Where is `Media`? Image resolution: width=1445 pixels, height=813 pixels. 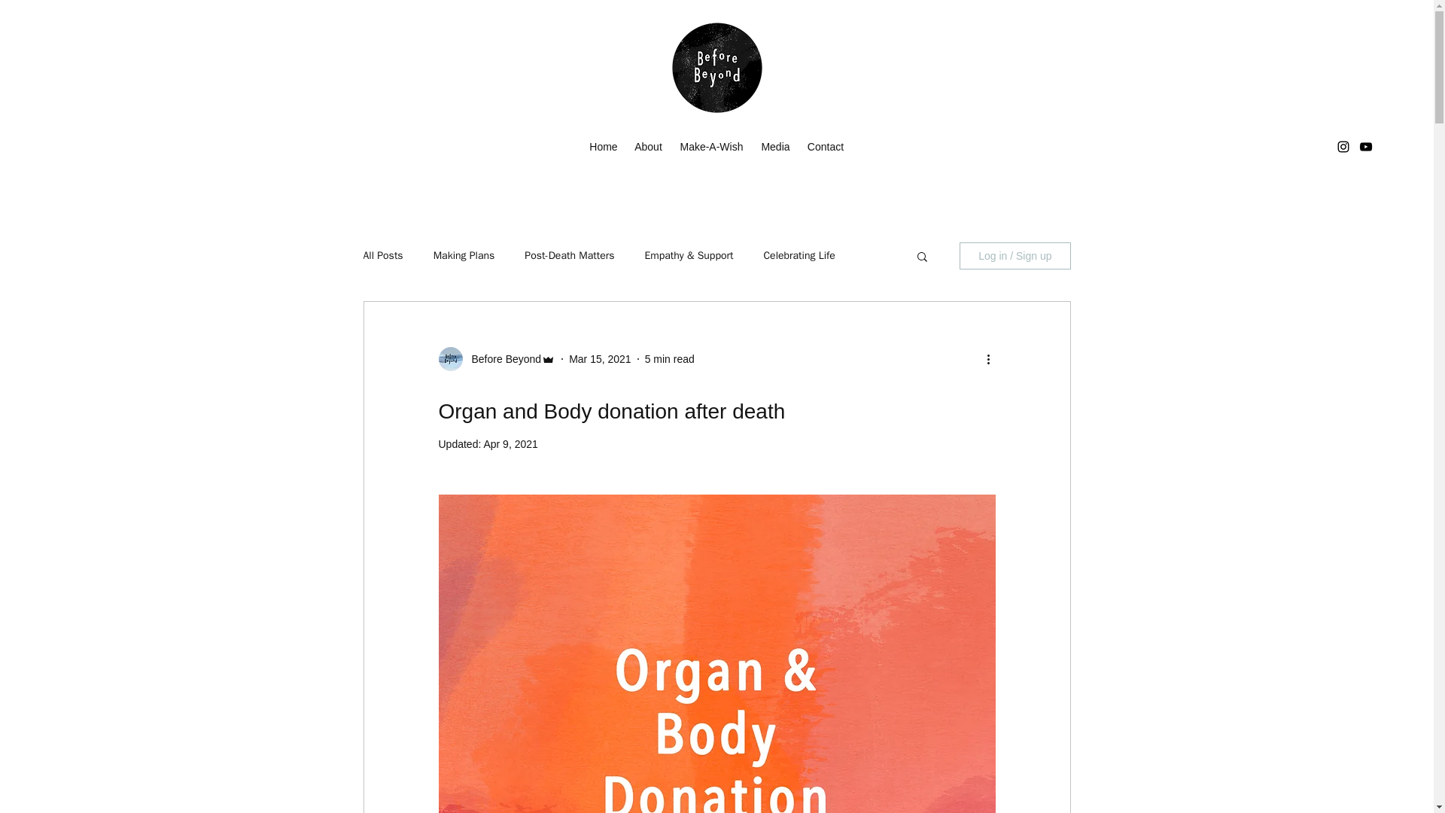 Media is located at coordinates (775, 146).